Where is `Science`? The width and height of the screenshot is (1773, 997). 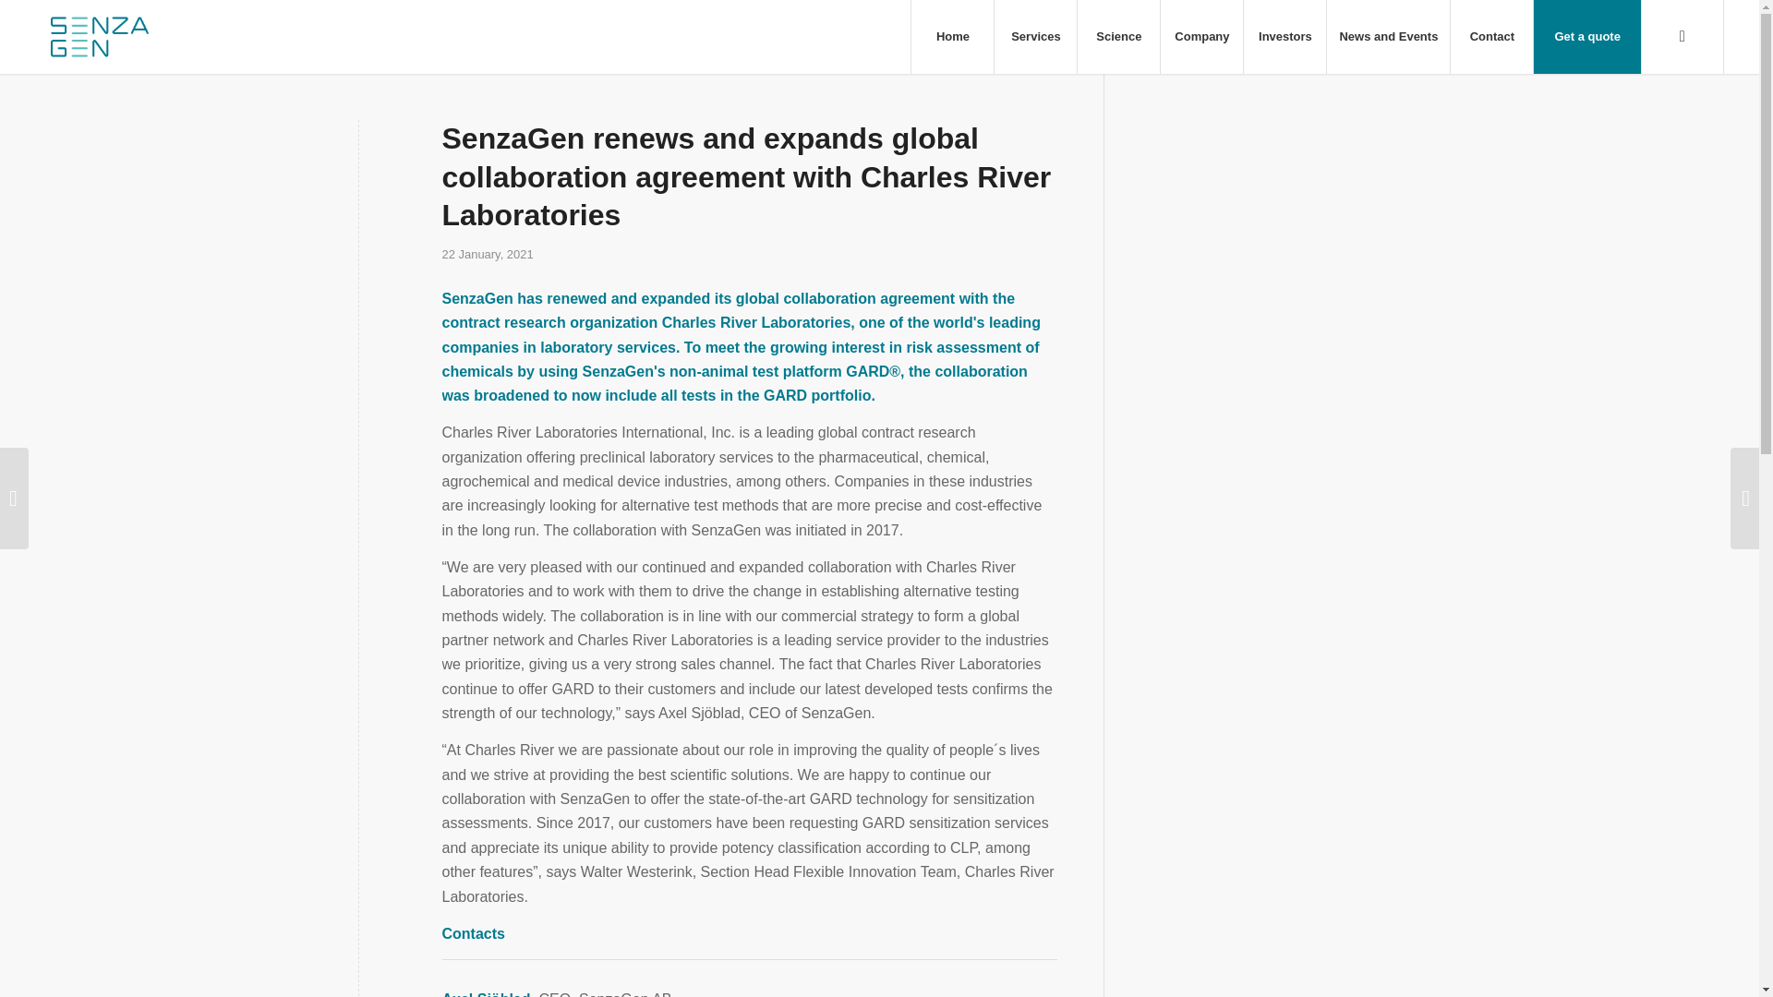 Science is located at coordinates (1117, 37).